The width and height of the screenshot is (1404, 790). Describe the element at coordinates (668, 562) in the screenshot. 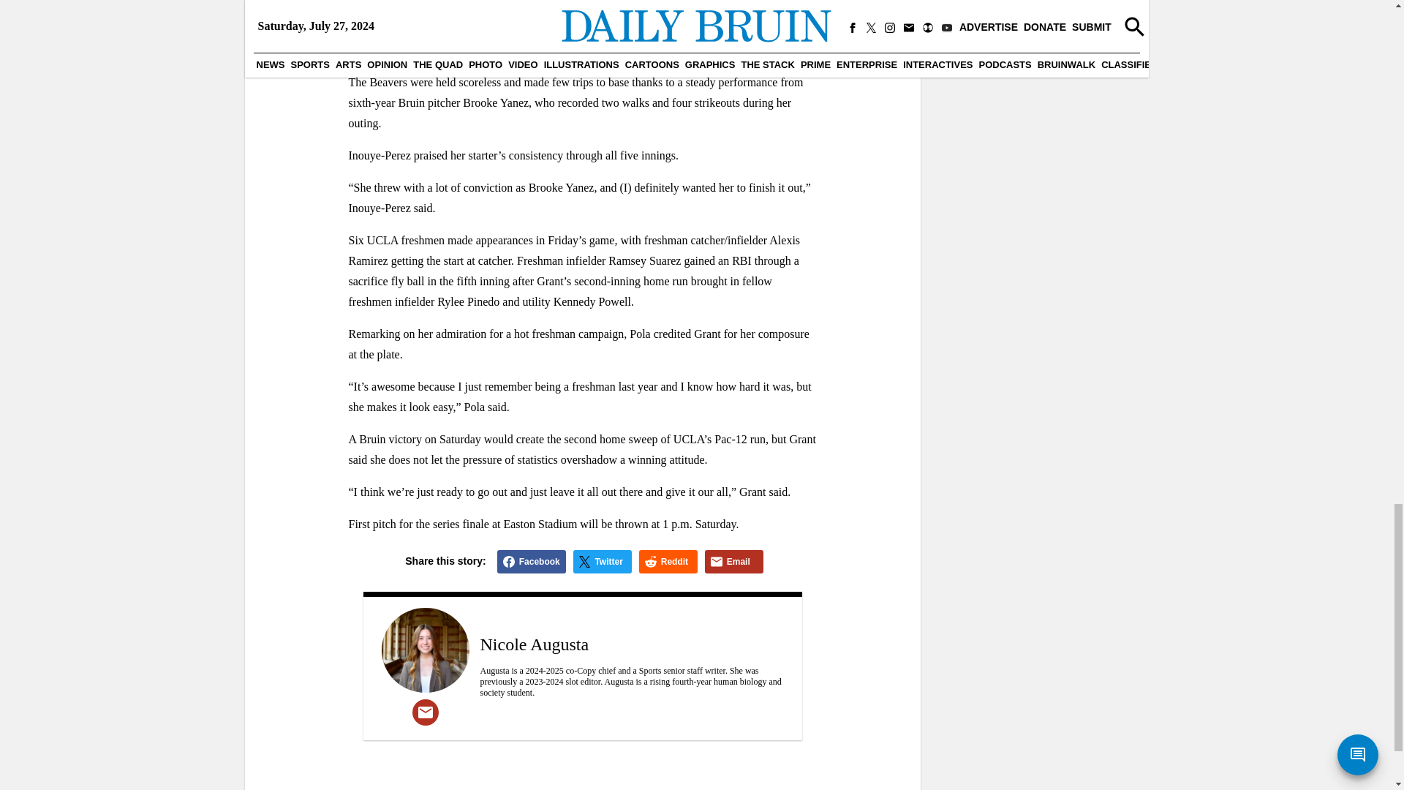

I see `Reddit` at that location.